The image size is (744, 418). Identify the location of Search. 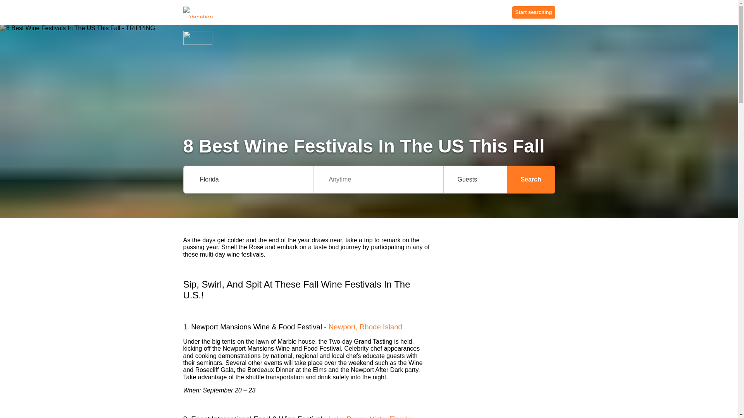
(531, 180).